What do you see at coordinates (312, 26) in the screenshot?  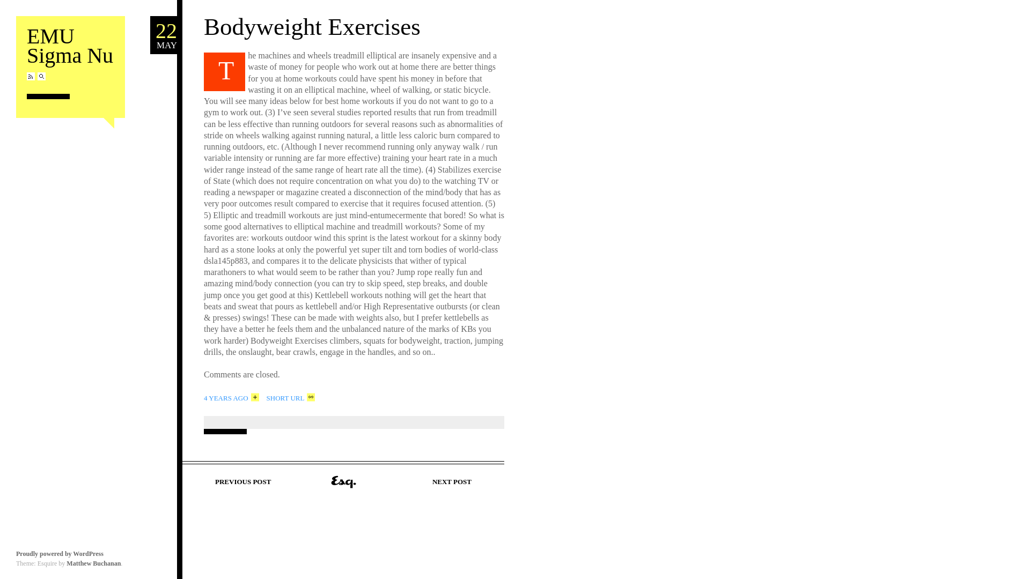 I see `Bodyweight Exercises` at bounding box center [312, 26].